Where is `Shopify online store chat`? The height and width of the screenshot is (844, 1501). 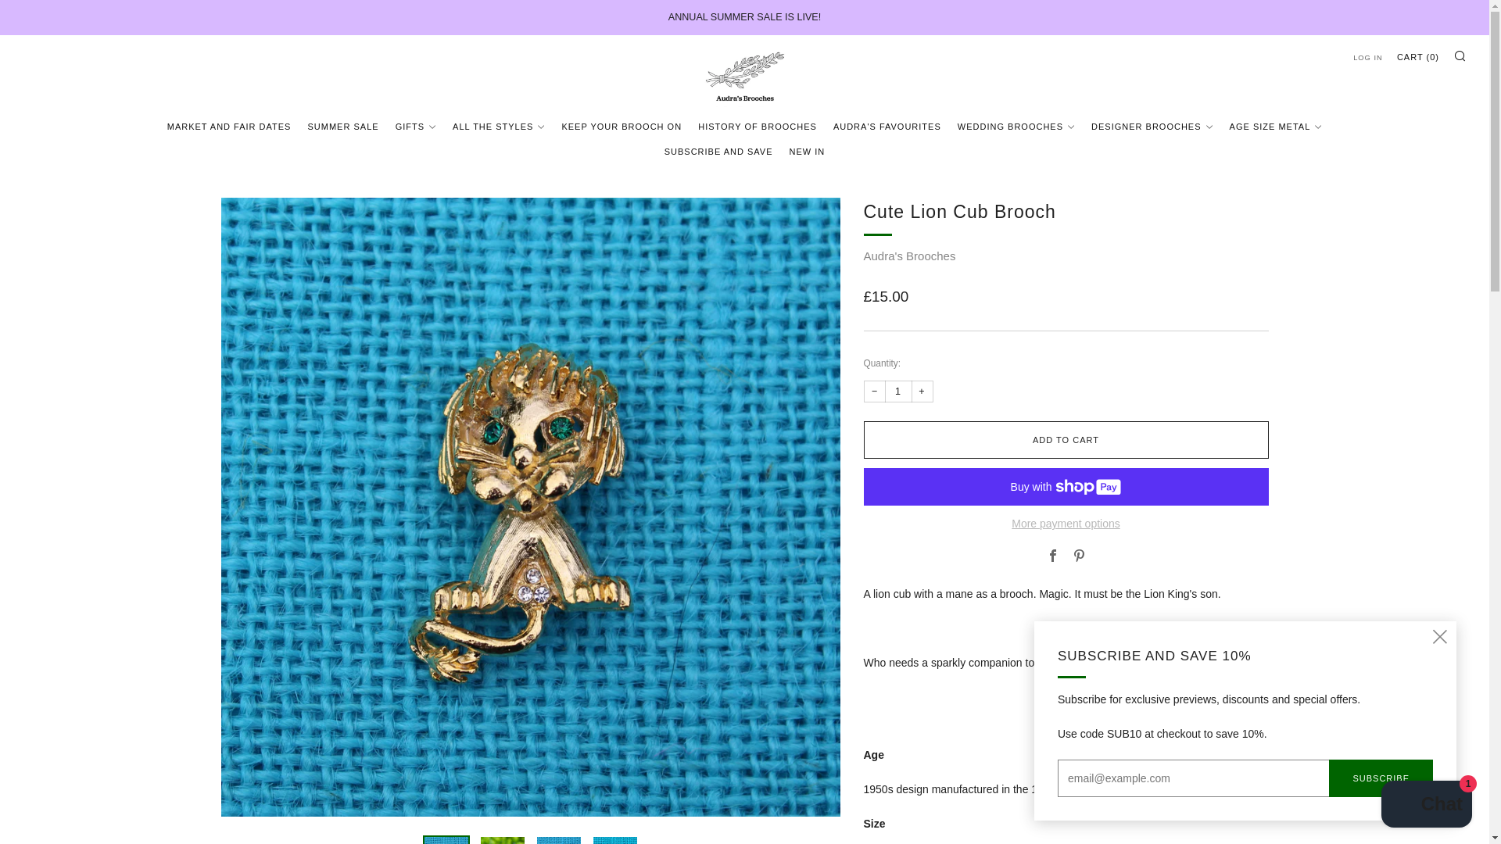
Shopify online store chat is located at coordinates (1426, 806).